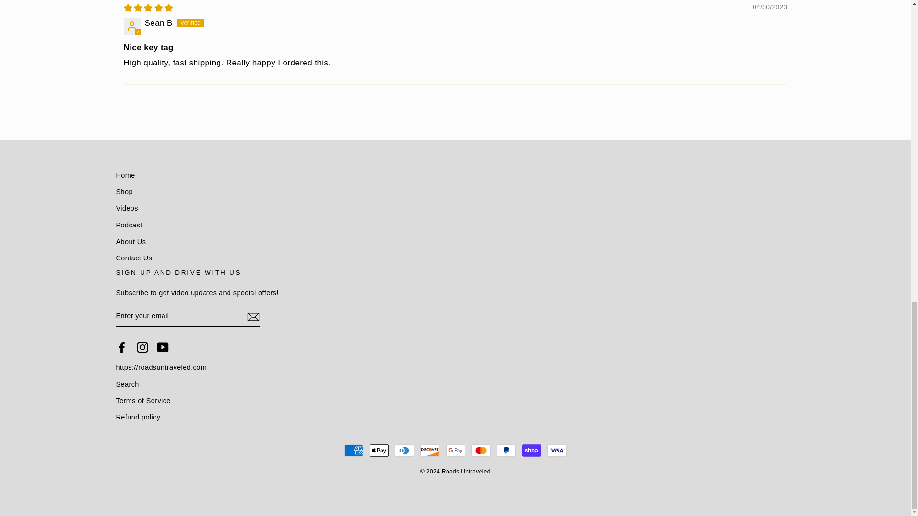 Image resolution: width=918 pixels, height=516 pixels. Describe the element at coordinates (354, 451) in the screenshot. I see `American Express` at that location.